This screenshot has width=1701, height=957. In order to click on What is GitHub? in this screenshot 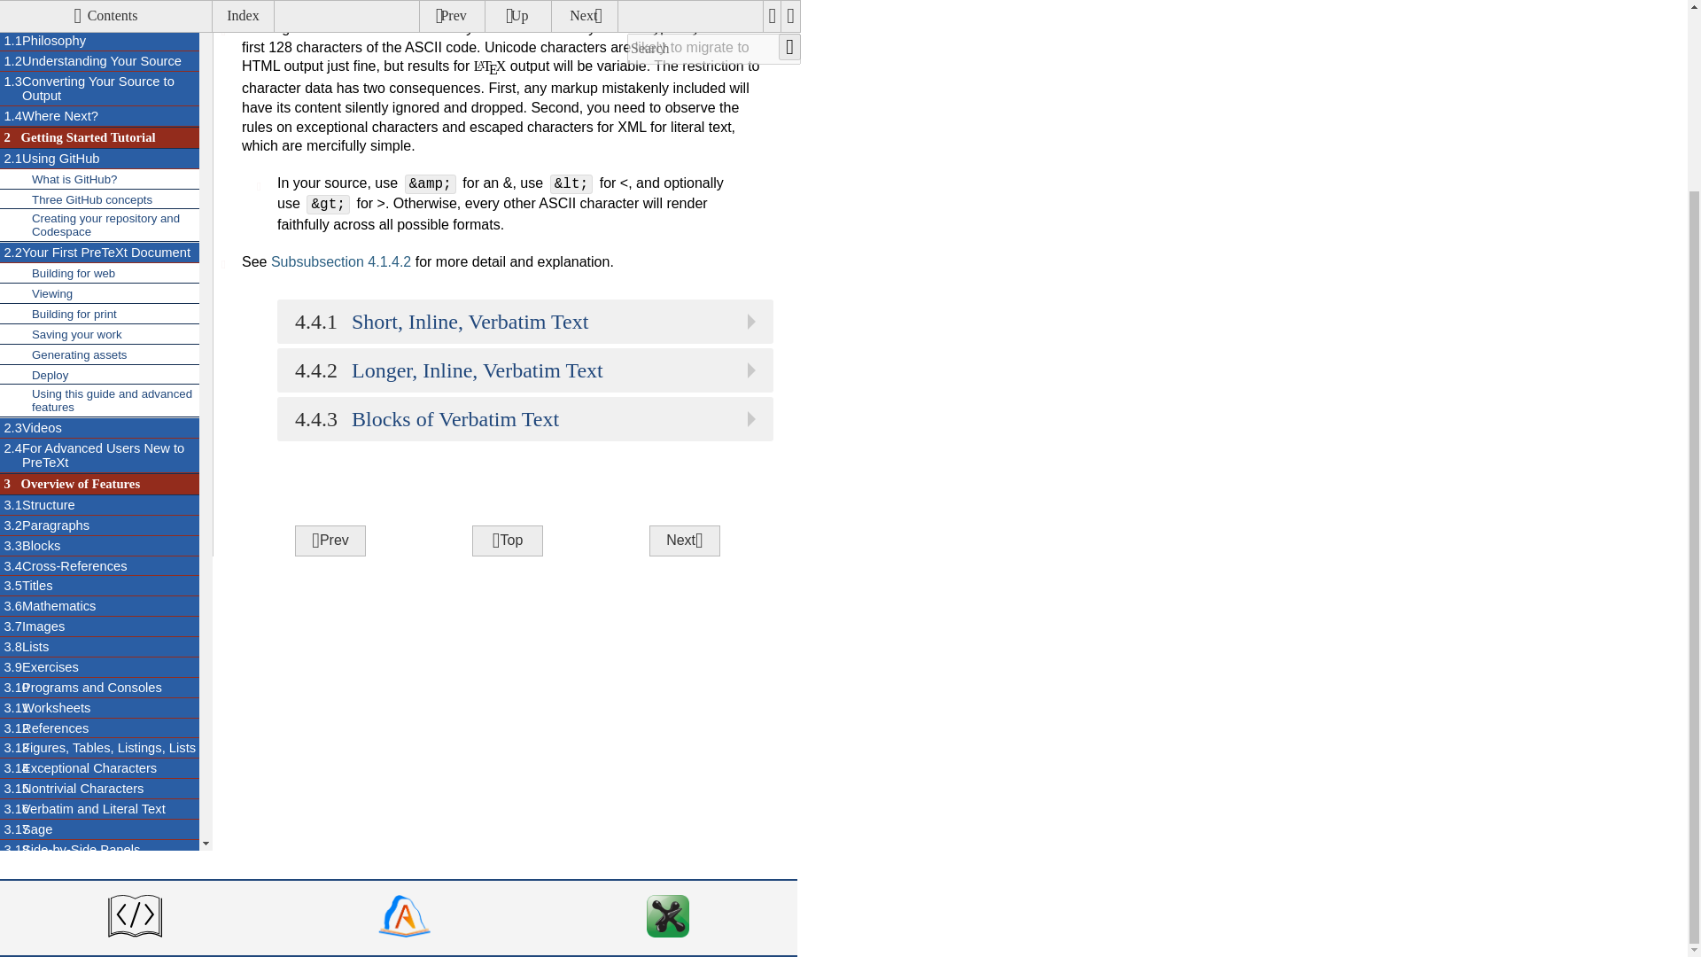, I will do `click(330, 541)`.